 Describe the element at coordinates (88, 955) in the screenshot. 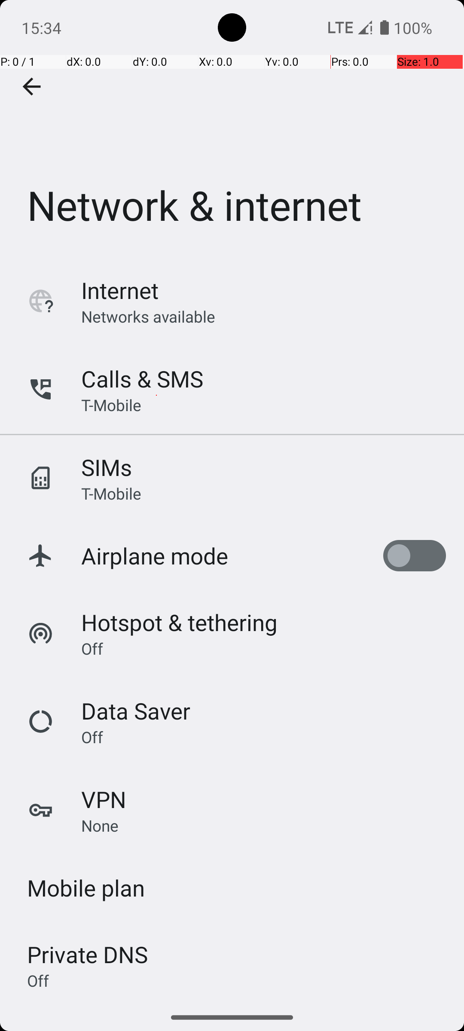

I see `Private DNS` at that location.